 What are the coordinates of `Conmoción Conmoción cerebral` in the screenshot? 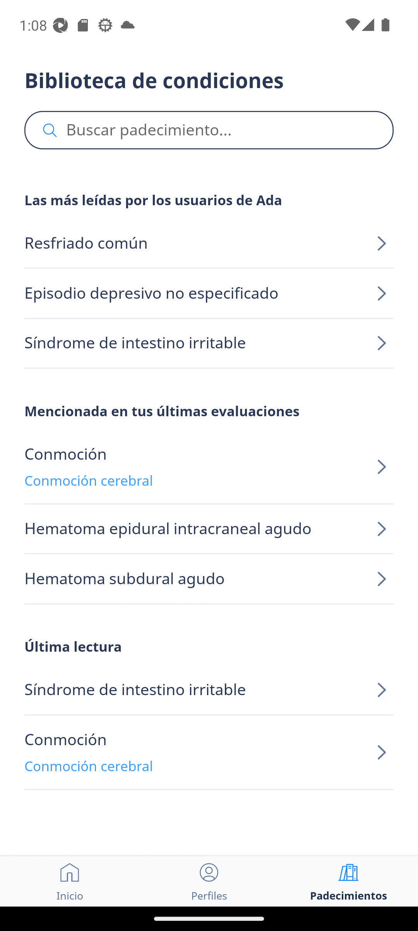 It's located at (209, 467).